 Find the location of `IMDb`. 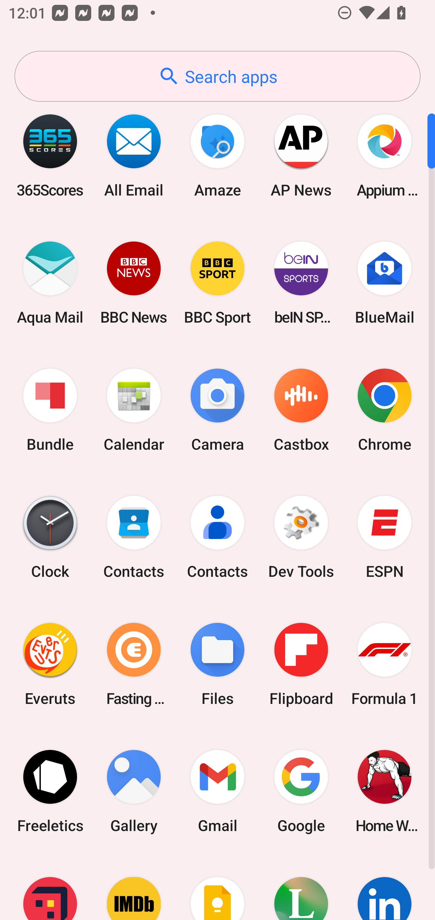

IMDb is located at coordinates (134, 887).